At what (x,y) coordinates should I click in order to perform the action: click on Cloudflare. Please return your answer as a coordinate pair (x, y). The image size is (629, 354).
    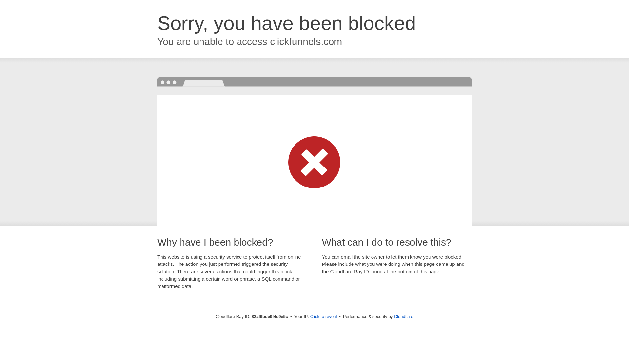
    Looking at the image, I should click on (404, 317).